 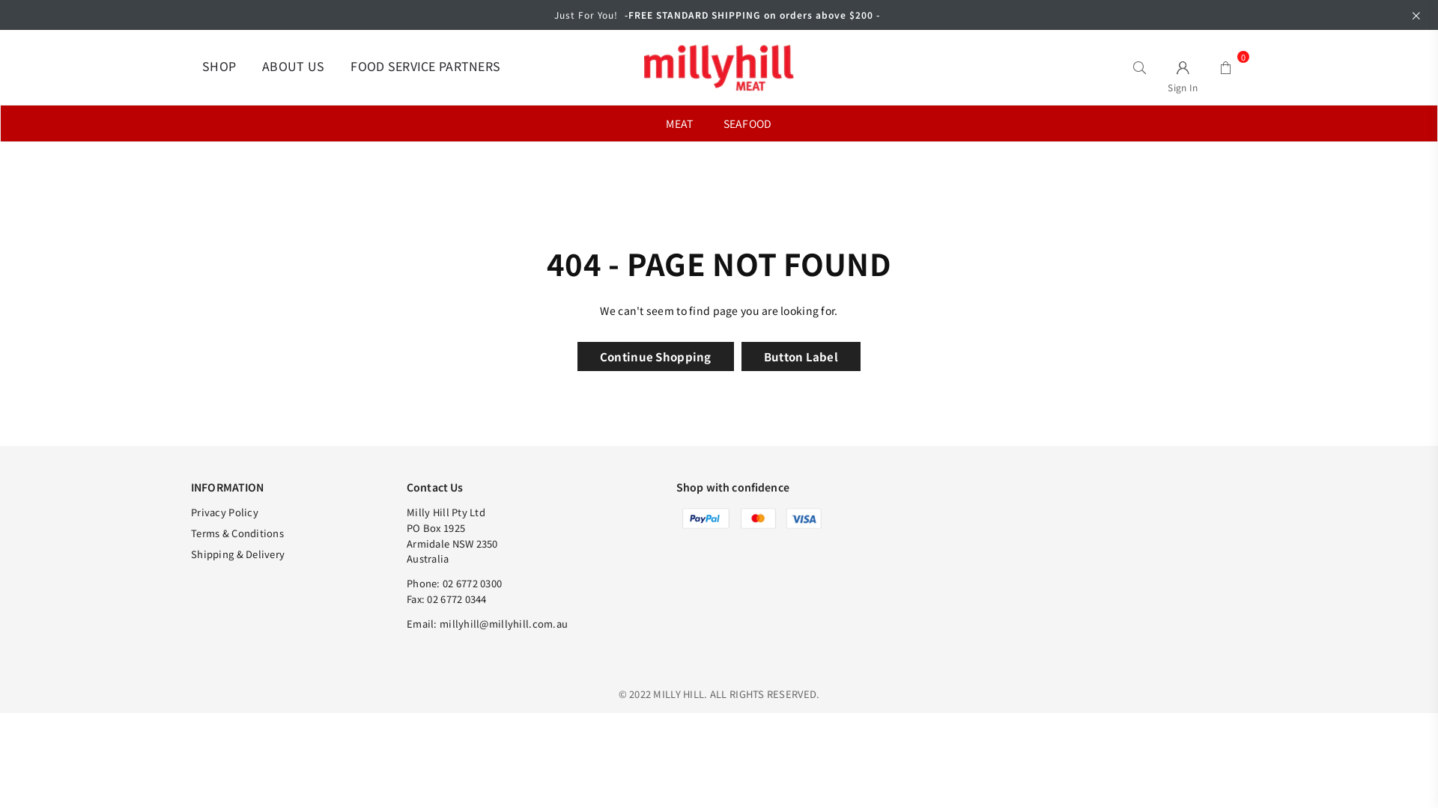 What do you see at coordinates (219, 67) in the screenshot?
I see `SHOP` at bounding box center [219, 67].